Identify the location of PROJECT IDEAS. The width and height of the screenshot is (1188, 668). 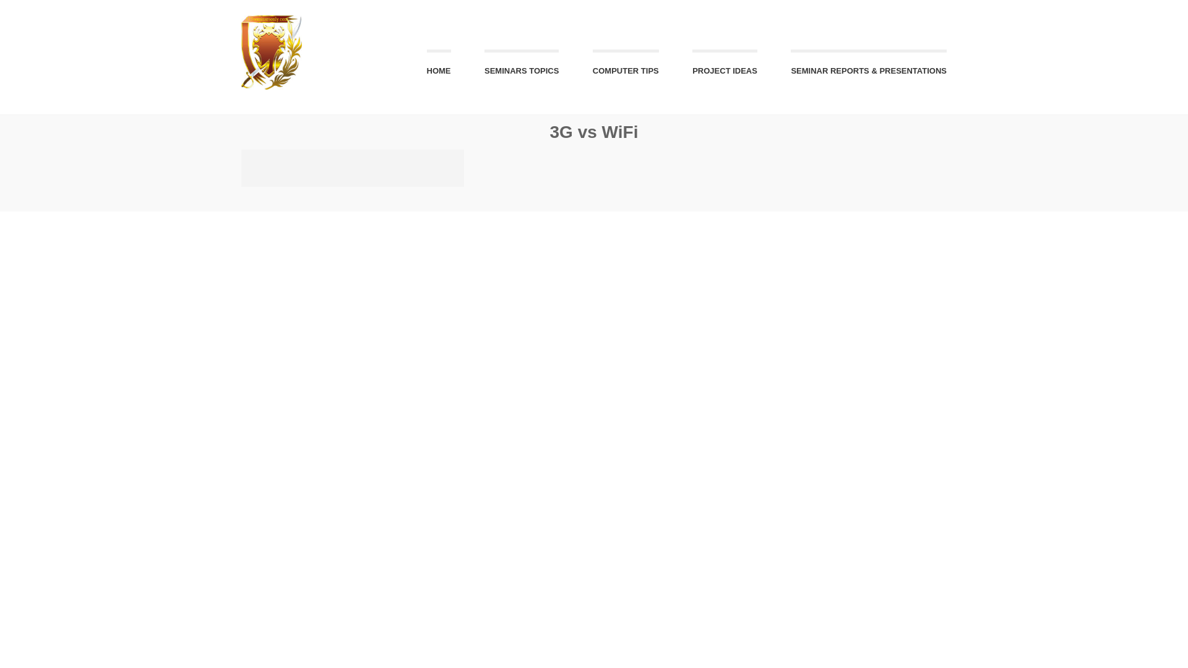
(725, 66).